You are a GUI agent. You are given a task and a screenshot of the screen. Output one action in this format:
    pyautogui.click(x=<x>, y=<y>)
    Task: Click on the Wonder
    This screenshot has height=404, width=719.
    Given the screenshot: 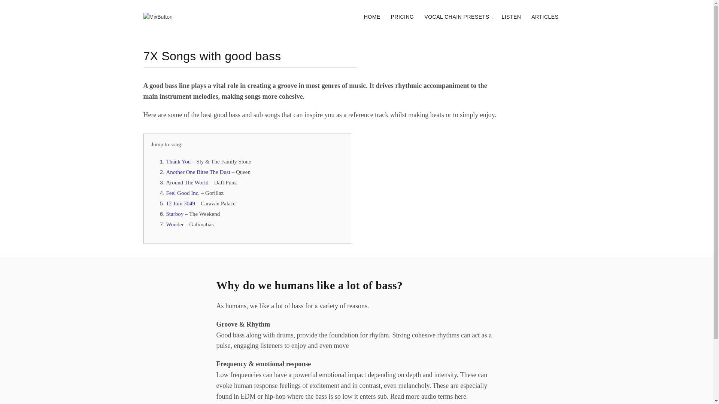 What is the action you would take?
    pyautogui.click(x=175, y=224)
    